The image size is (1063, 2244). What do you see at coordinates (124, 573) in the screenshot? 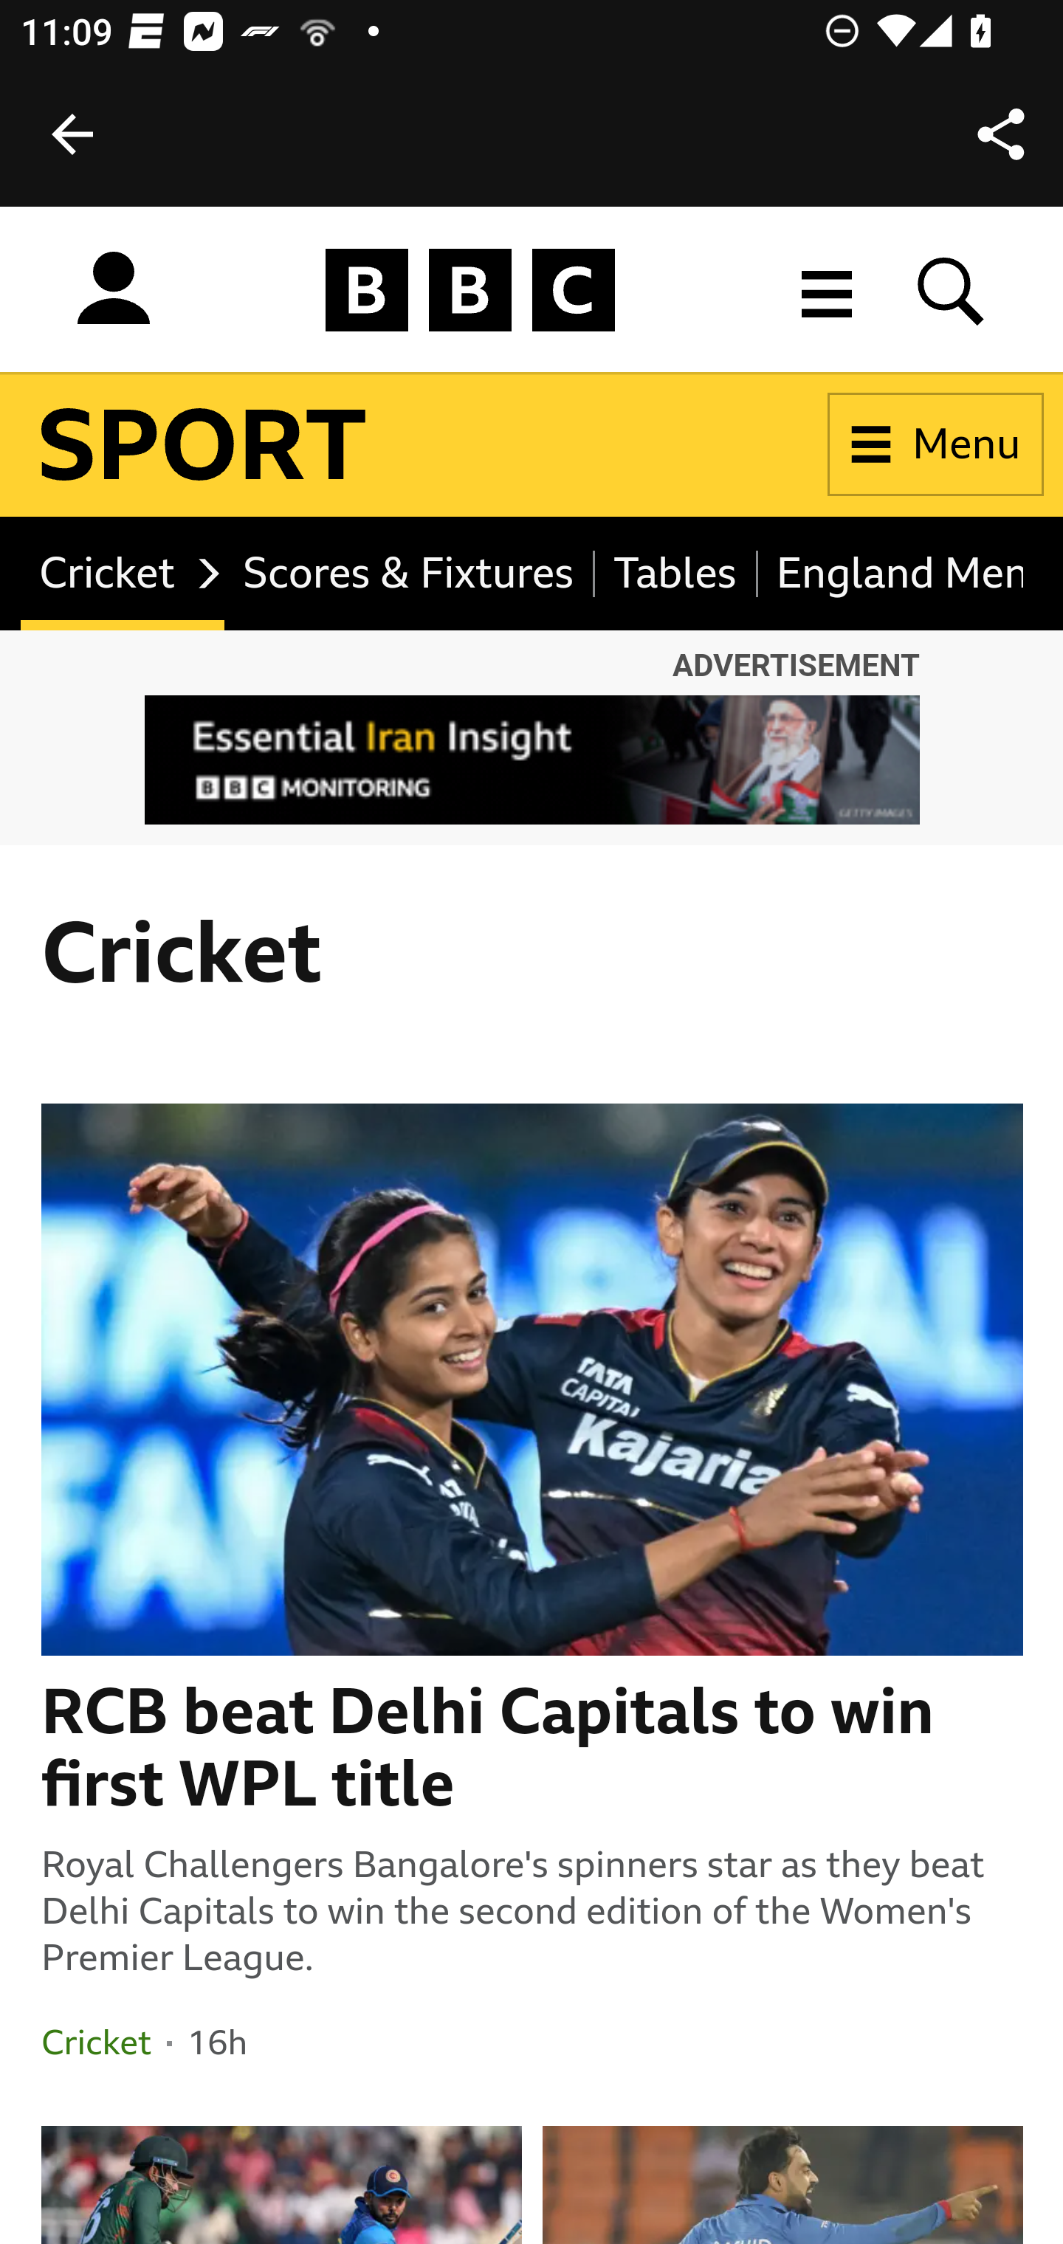
I see `Cricket` at bounding box center [124, 573].